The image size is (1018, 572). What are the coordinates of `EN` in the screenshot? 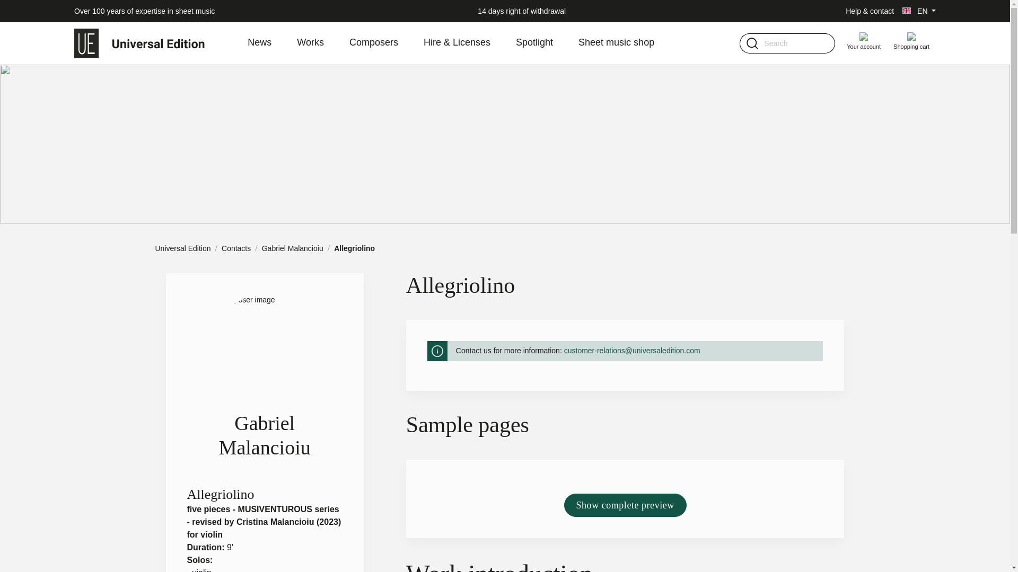 It's located at (918, 11).